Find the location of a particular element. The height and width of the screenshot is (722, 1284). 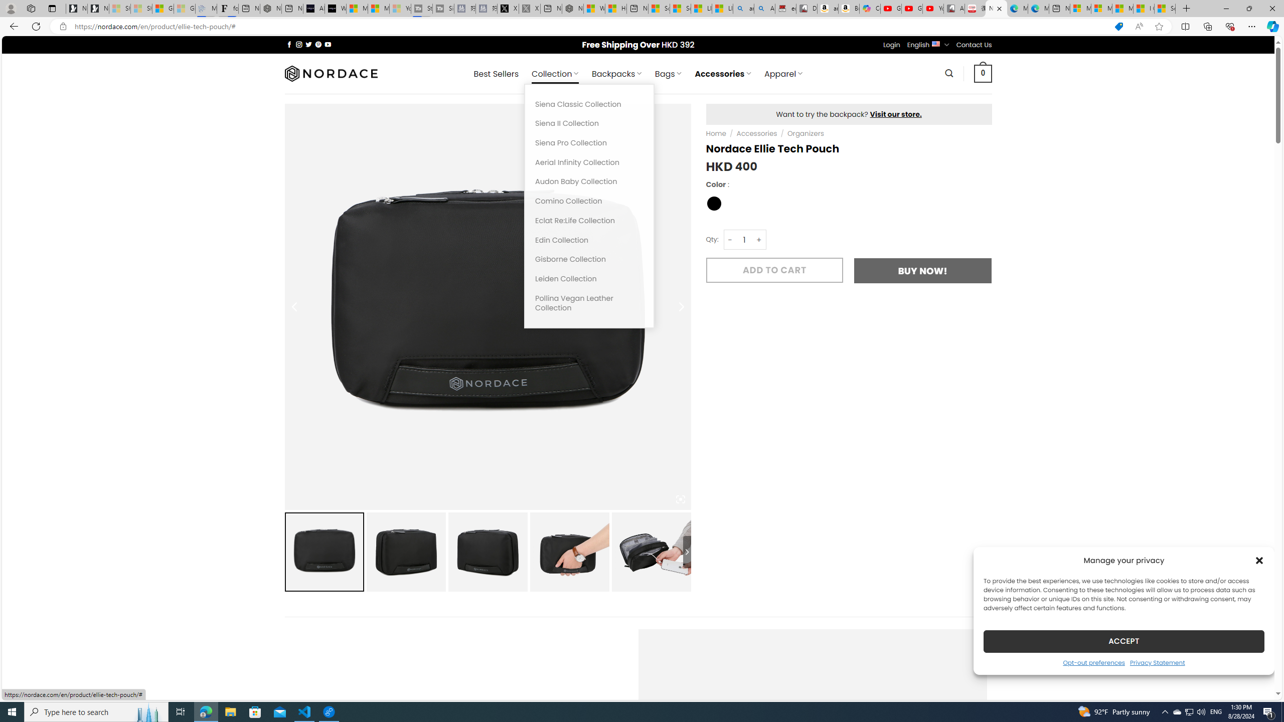

Pollina Vegan Leather Collection is located at coordinates (589, 303).